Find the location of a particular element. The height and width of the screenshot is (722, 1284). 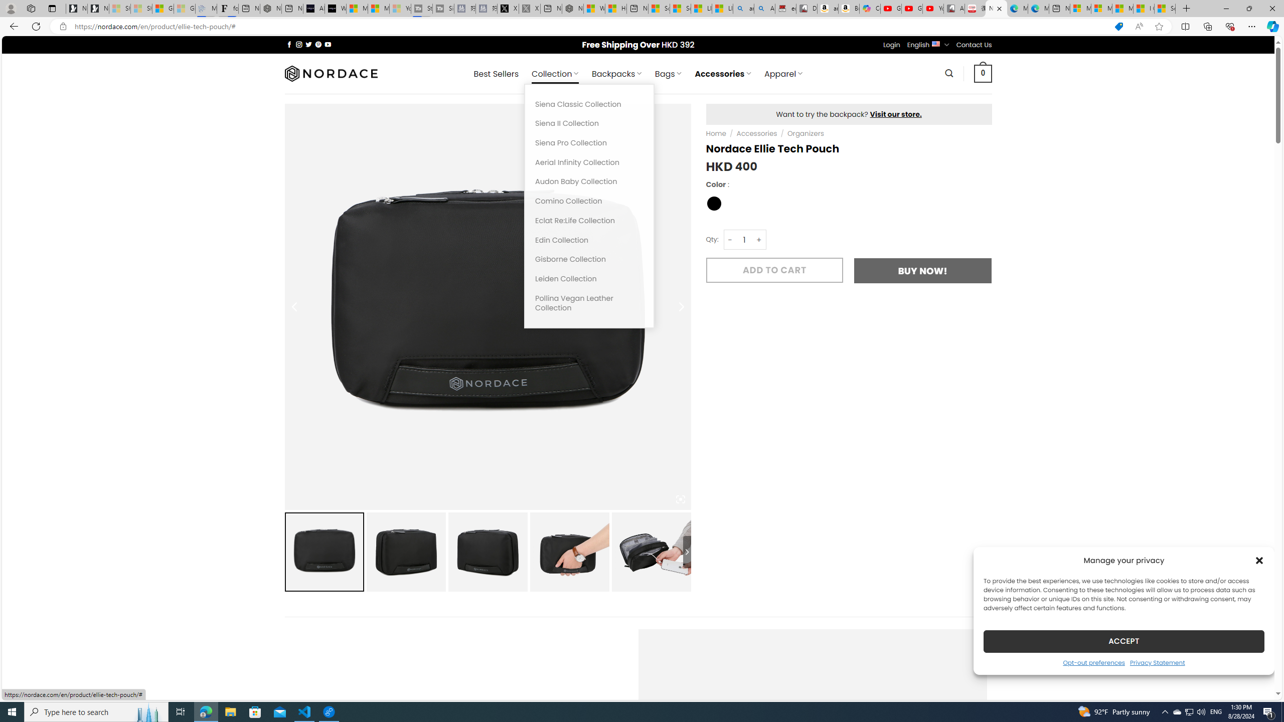

Pollina Vegan Leather Collection is located at coordinates (589, 303).